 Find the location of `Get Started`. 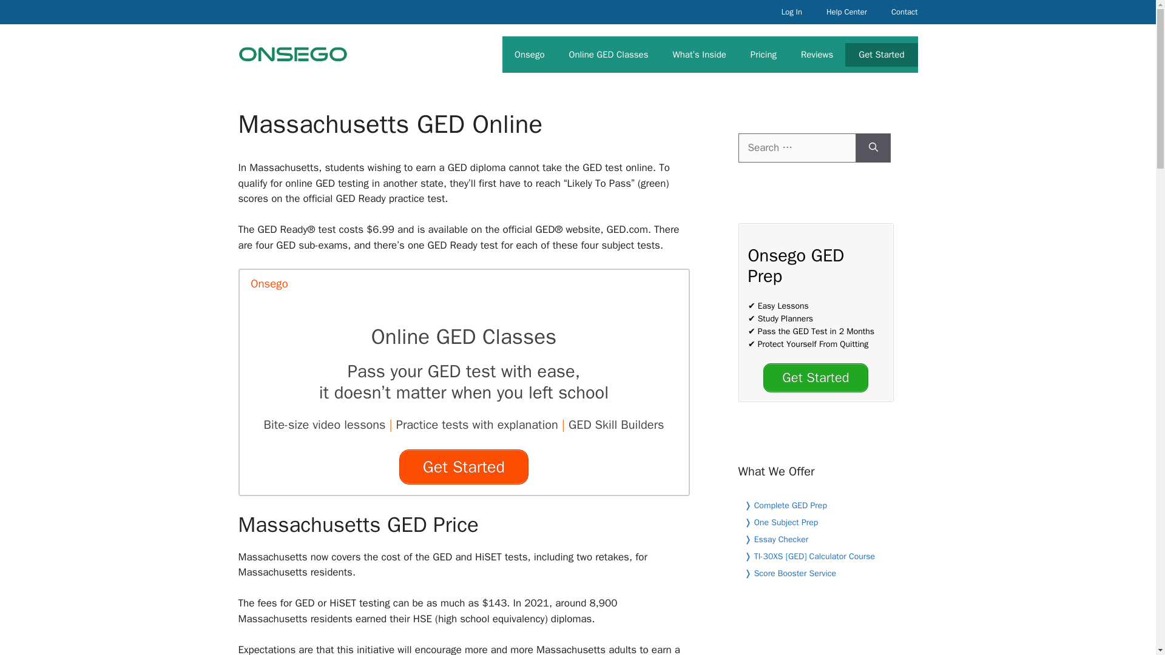

Get Started is located at coordinates (464, 467).